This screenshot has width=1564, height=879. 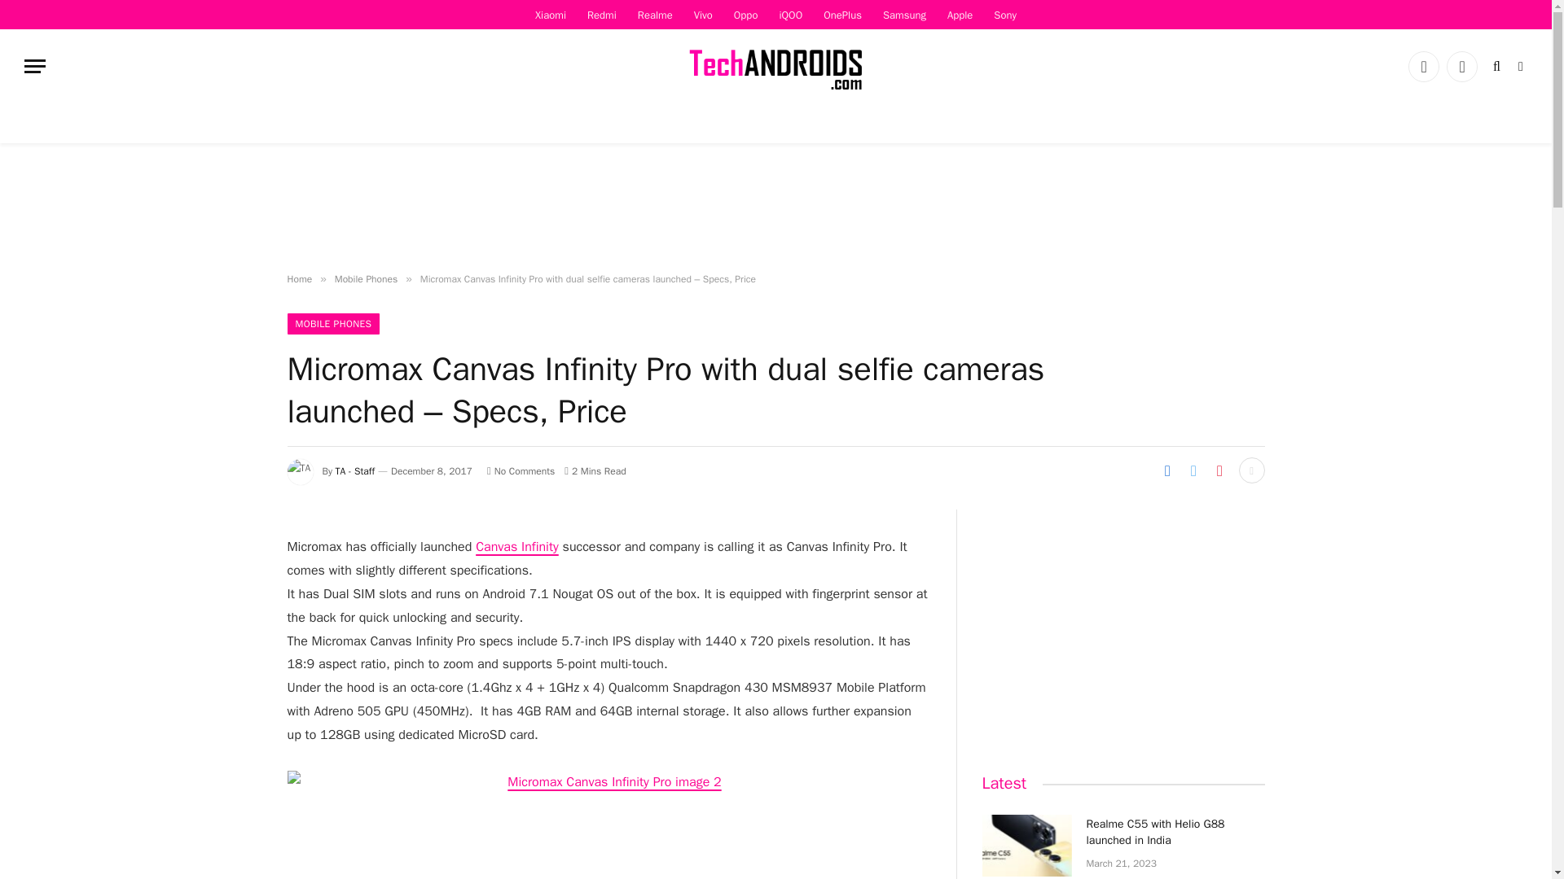 I want to click on Xiaomi, so click(x=551, y=15).